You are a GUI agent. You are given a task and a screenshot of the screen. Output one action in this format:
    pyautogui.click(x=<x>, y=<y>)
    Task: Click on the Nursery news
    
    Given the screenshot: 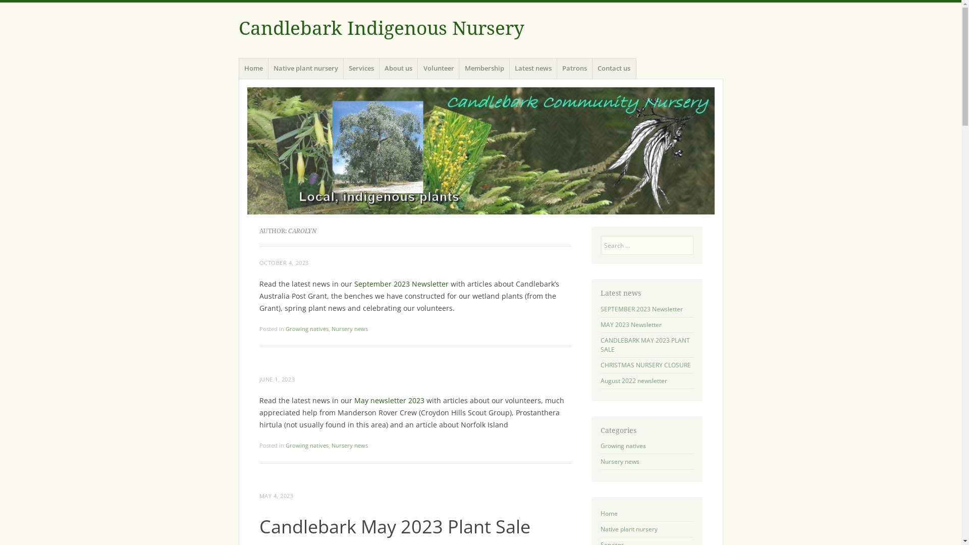 What is the action you would take?
    pyautogui.click(x=620, y=461)
    